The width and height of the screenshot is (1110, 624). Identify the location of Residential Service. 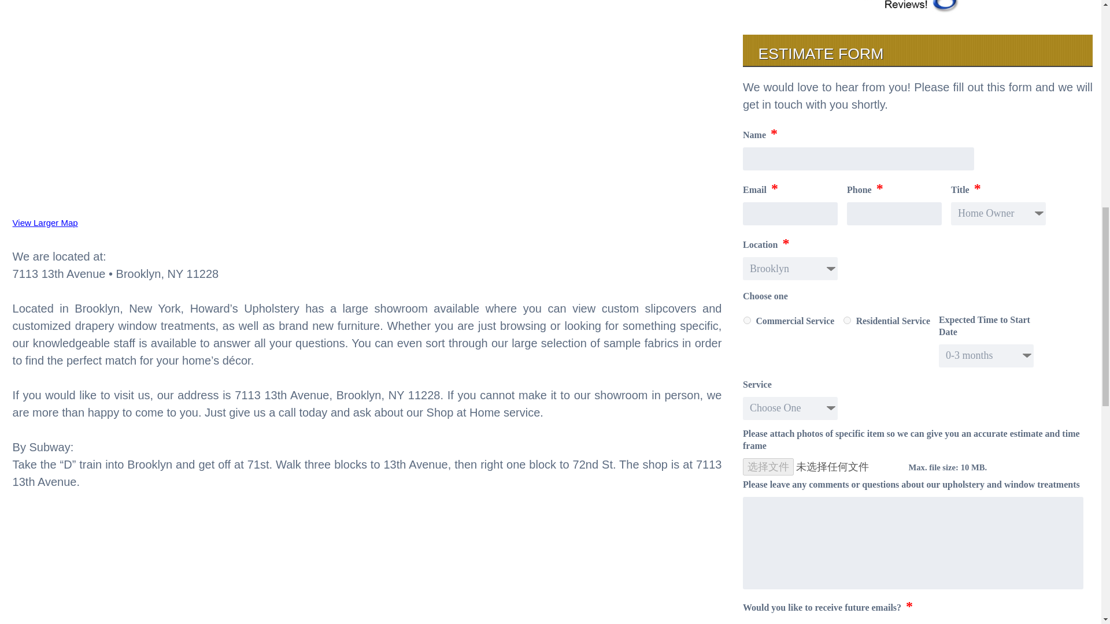
(848, 320).